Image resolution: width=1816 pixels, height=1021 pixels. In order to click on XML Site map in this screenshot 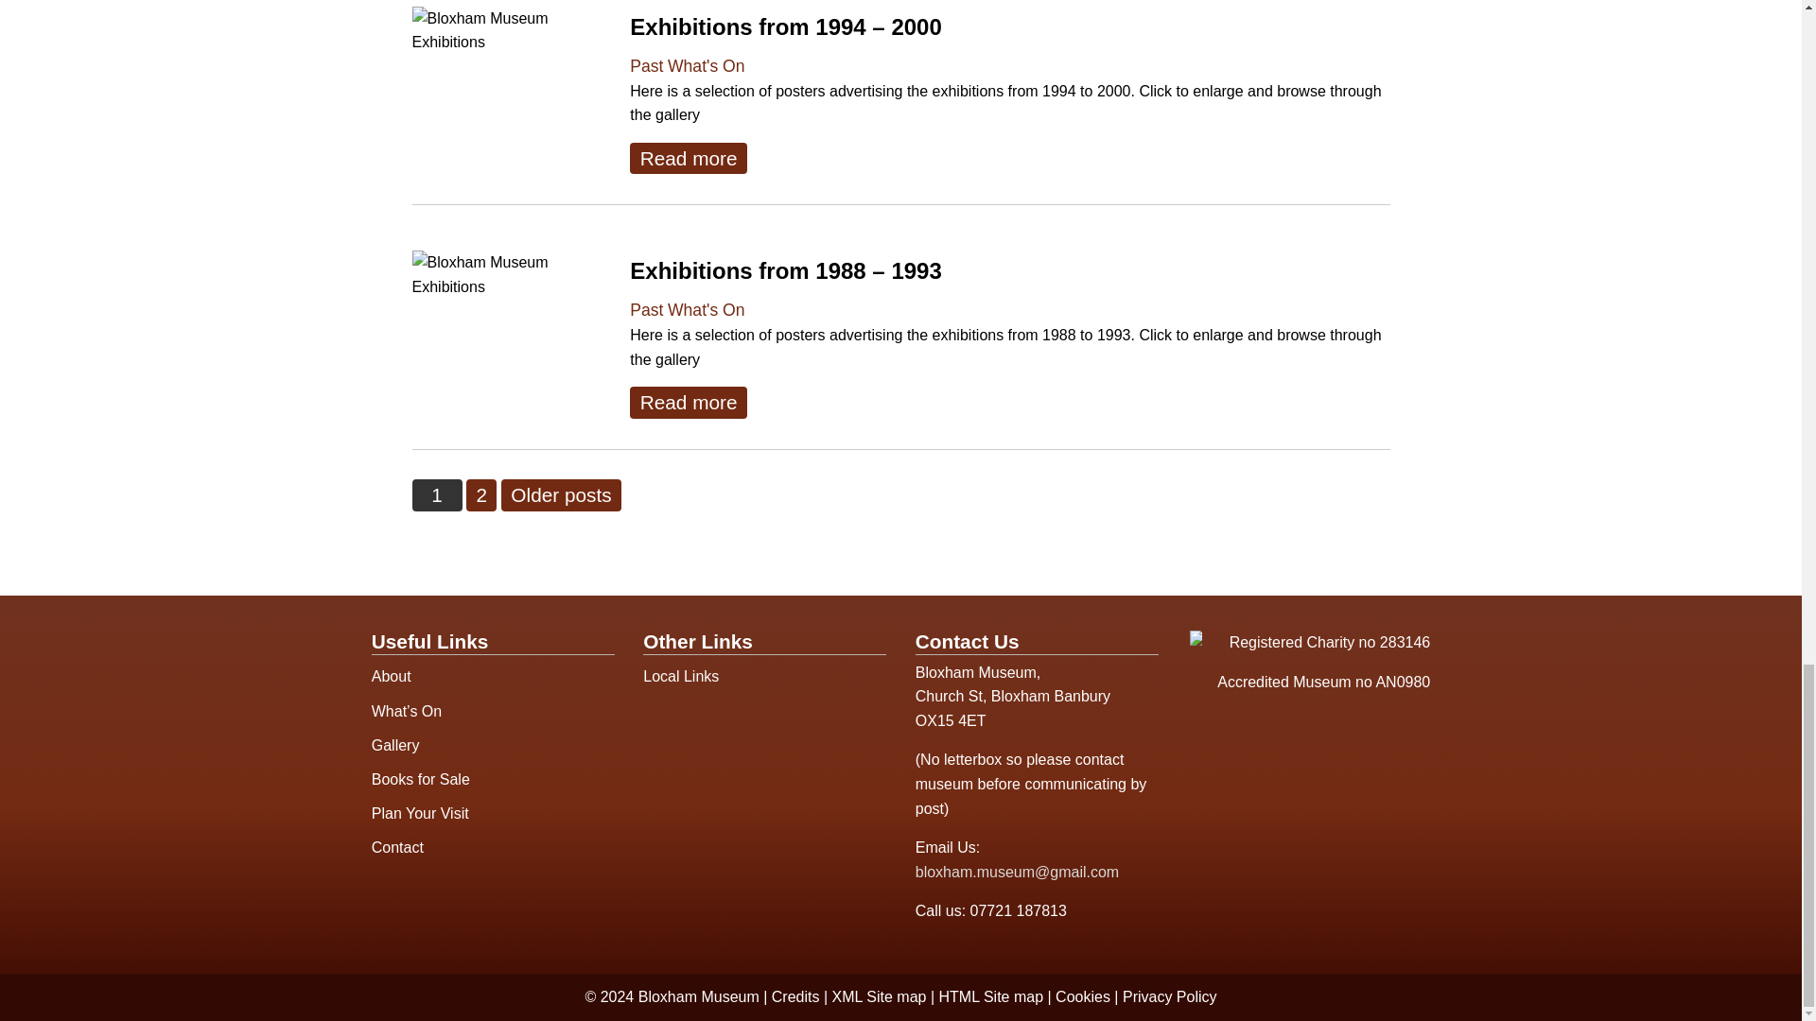, I will do `click(881, 996)`.